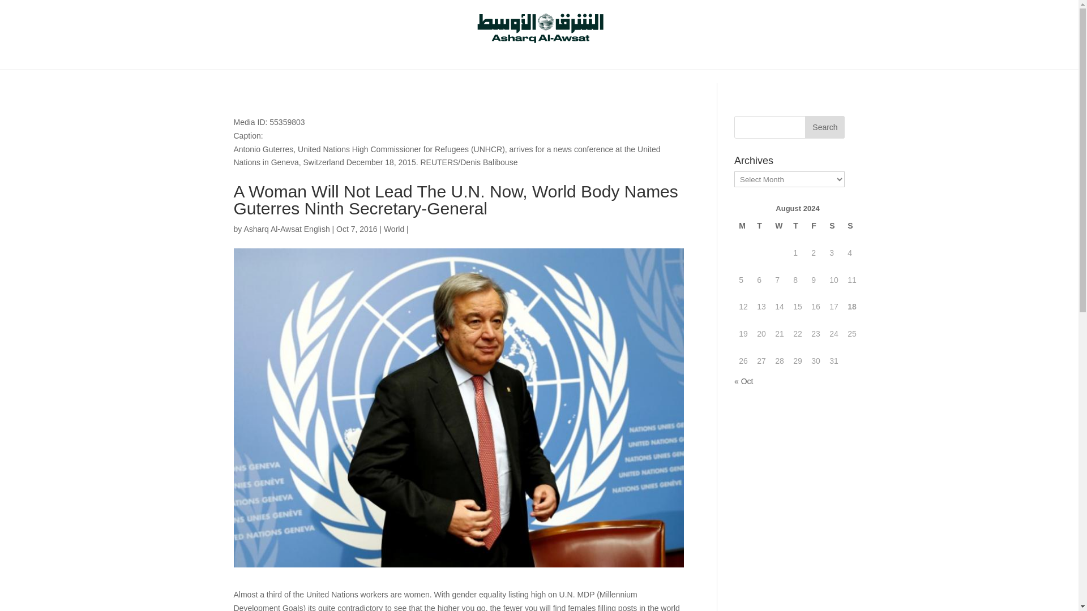 Image resolution: width=1087 pixels, height=611 pixels. I want to click on Search, so click(824, 127).